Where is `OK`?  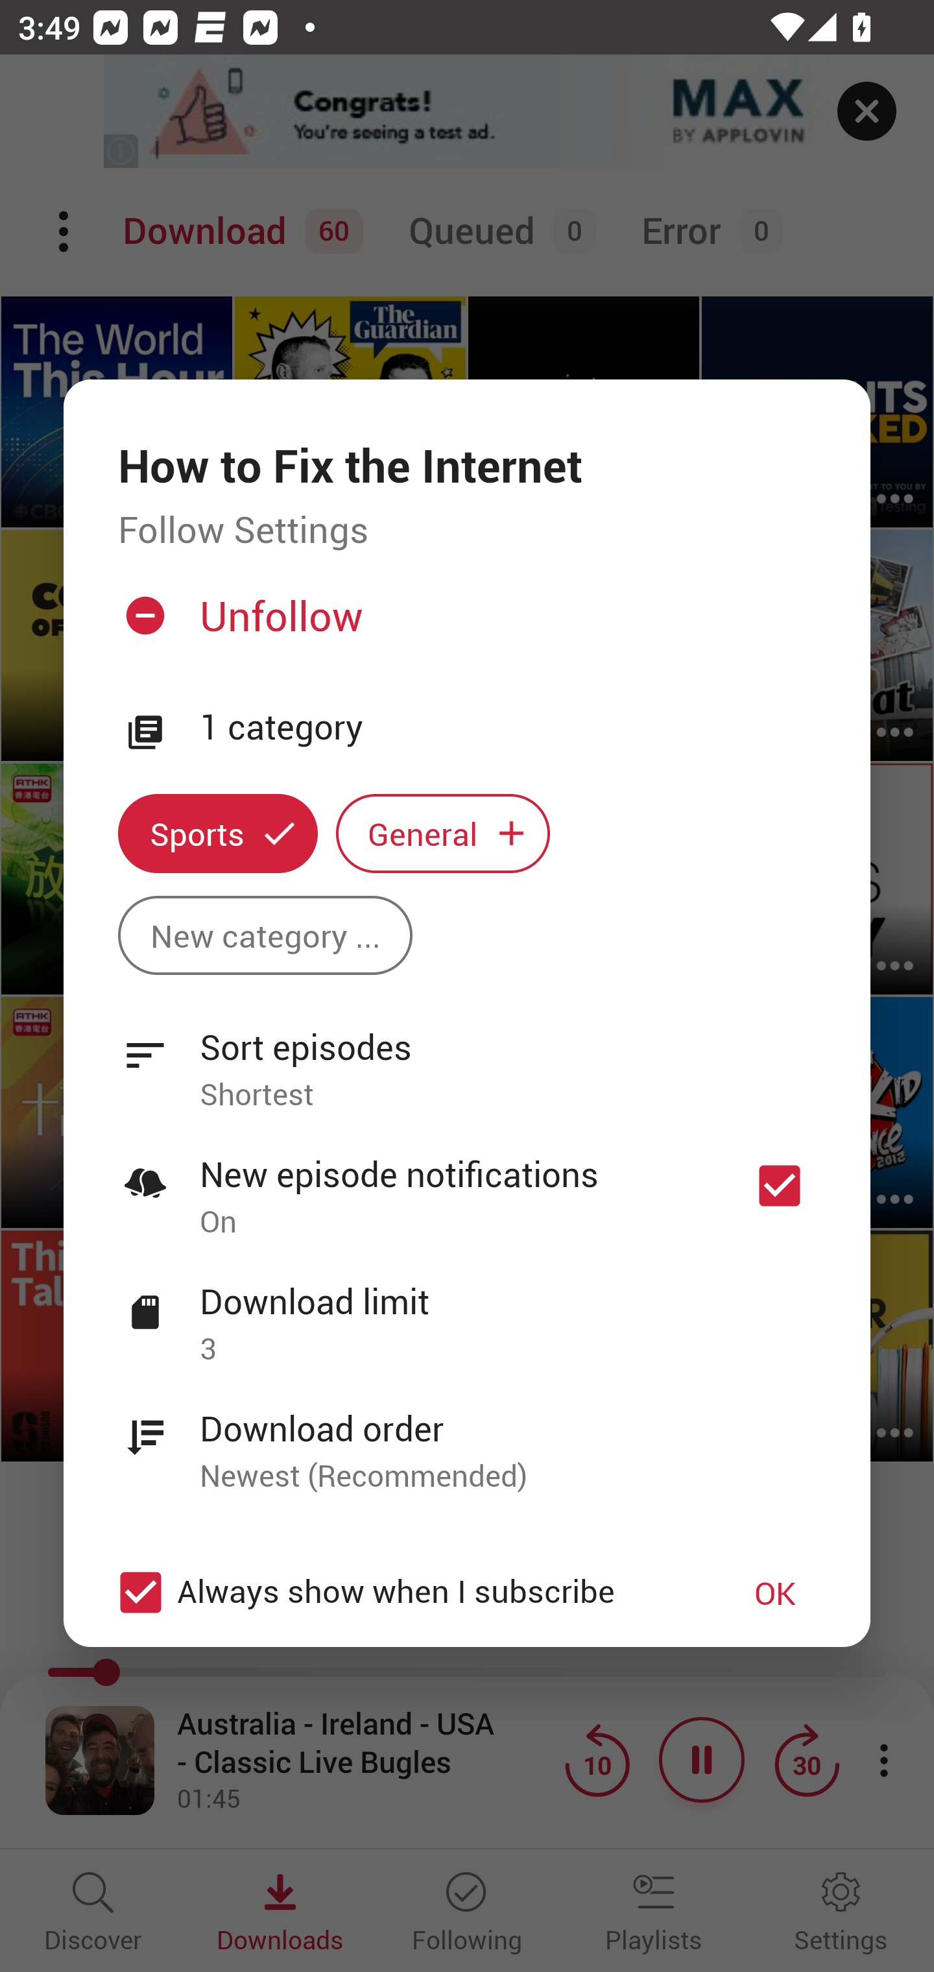
OK is located at coordinates (775, 1592).